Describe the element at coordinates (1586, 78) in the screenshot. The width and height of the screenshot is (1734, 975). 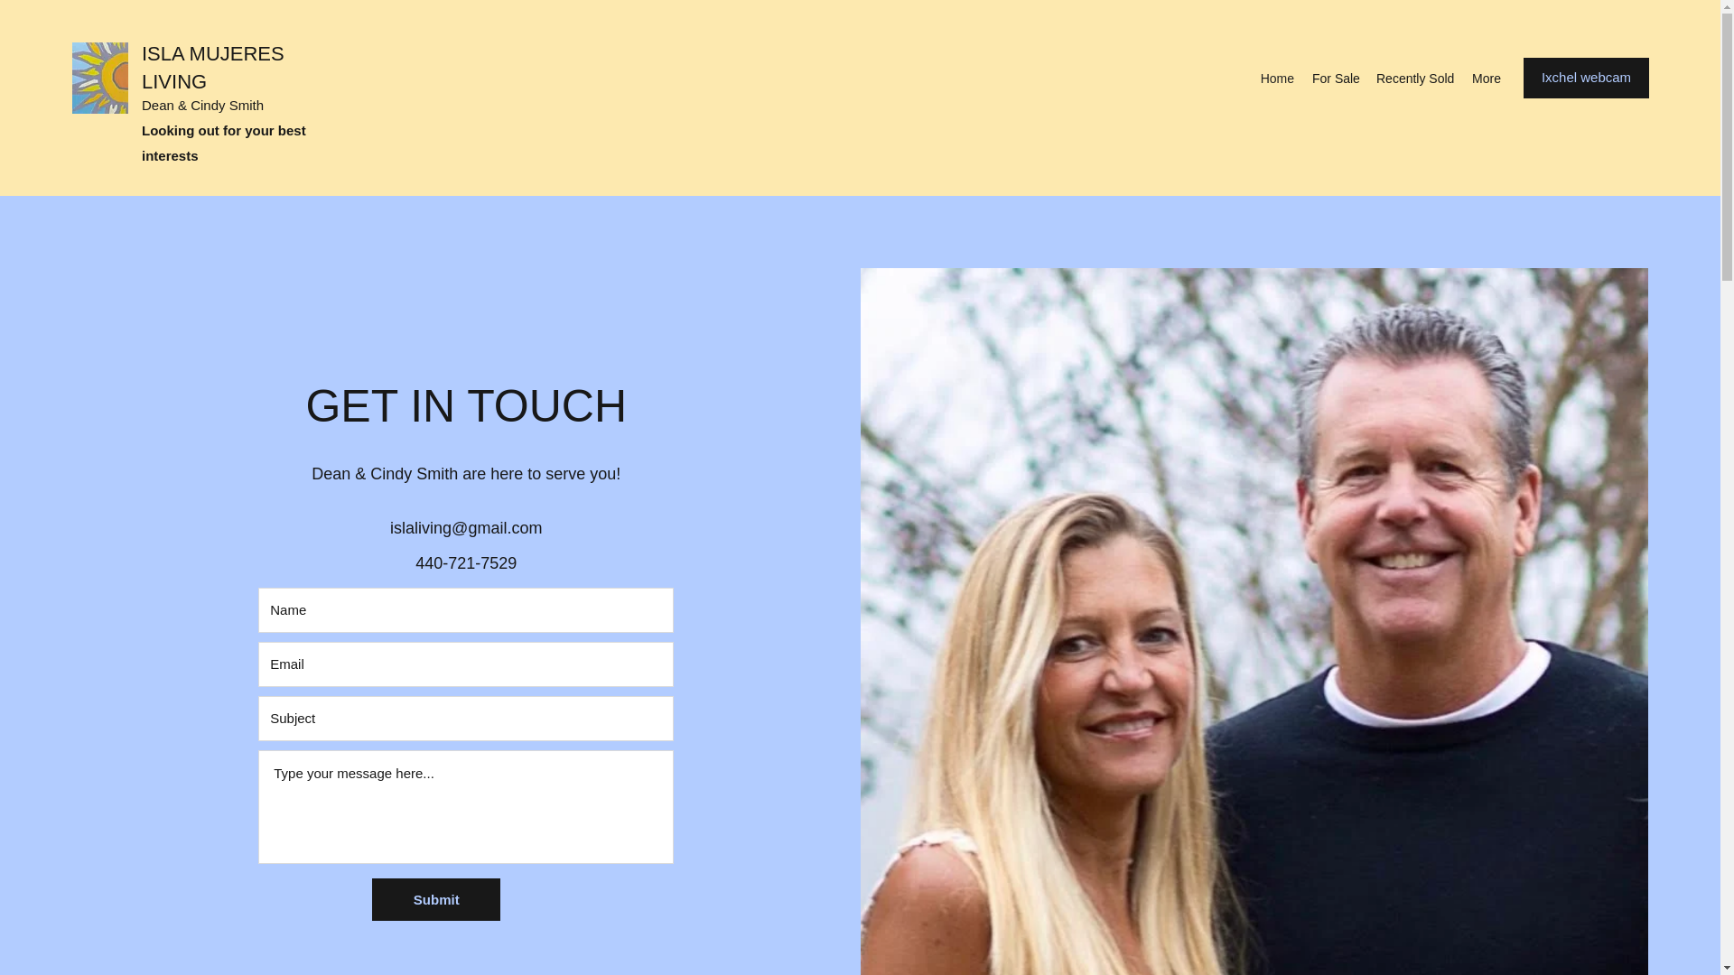
I see `Ixchel webcam` at that location.